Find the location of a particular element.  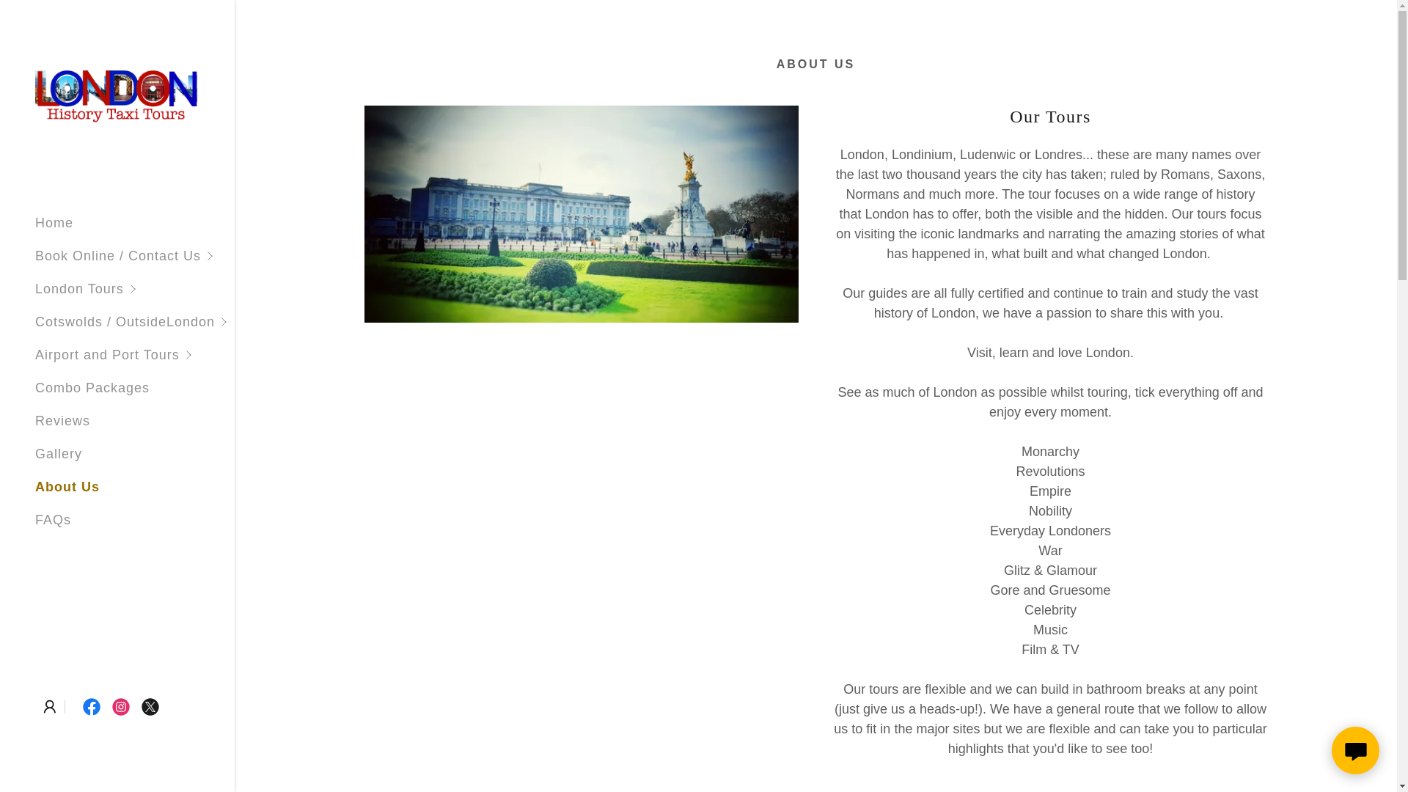

Airport and Port Tours is located at coordinates (135, 355).